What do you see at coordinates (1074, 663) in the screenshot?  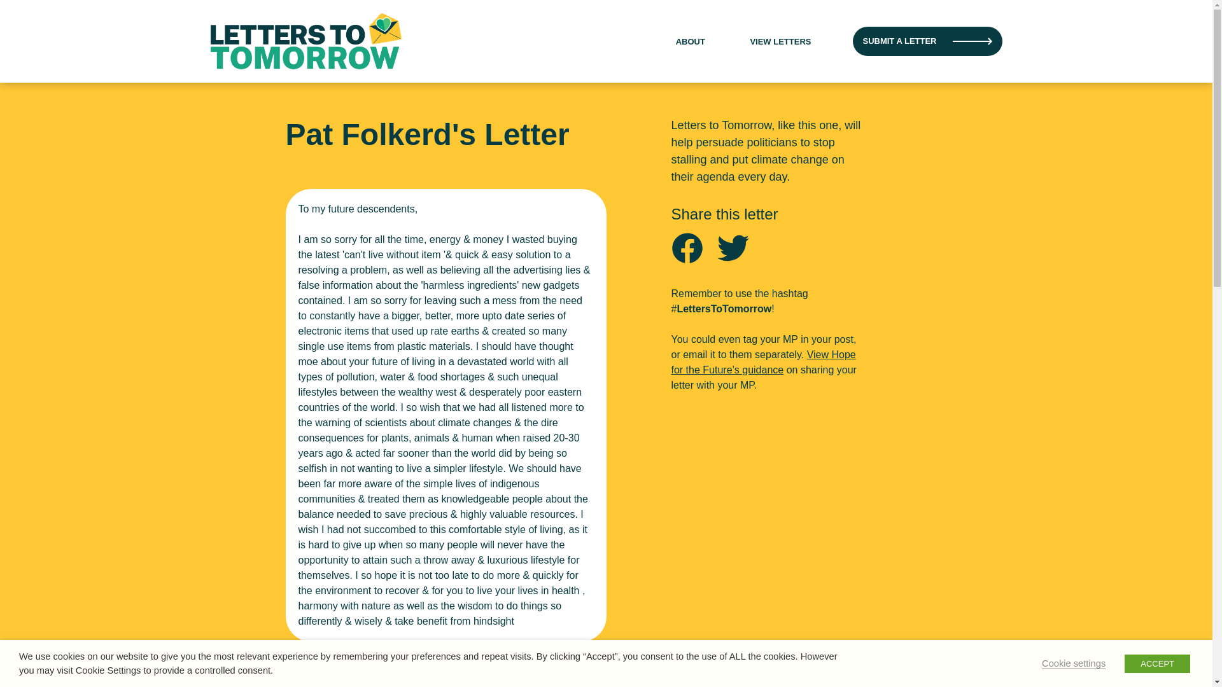 I see `Cookie settings` at bounding box center [1074, 663].